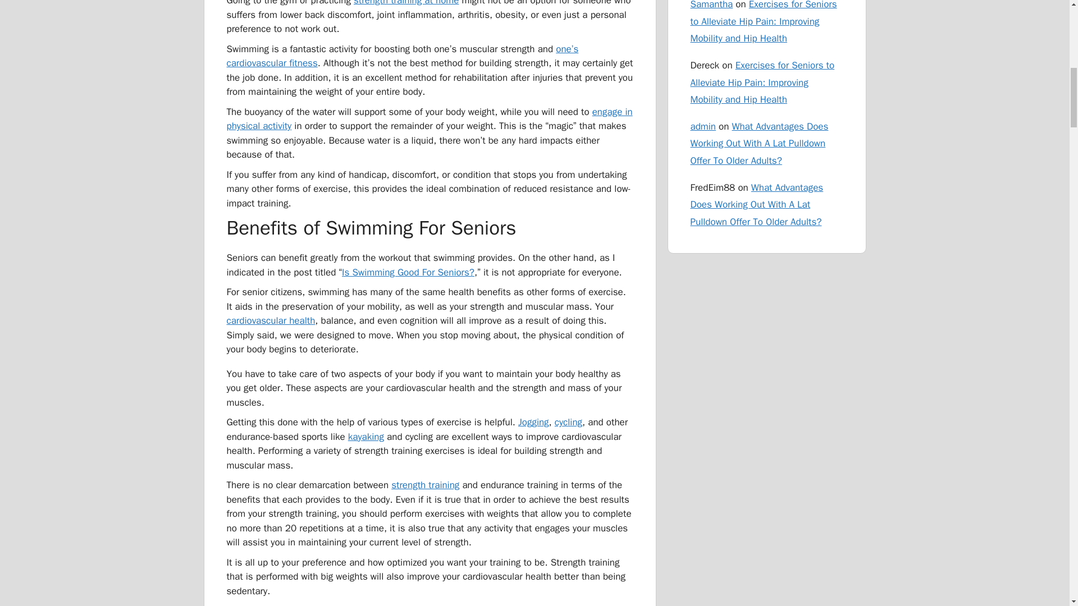 Image resolution: width=1078 pixels, height=606 pixels. I want to click on Jogging, so click(533, 422).